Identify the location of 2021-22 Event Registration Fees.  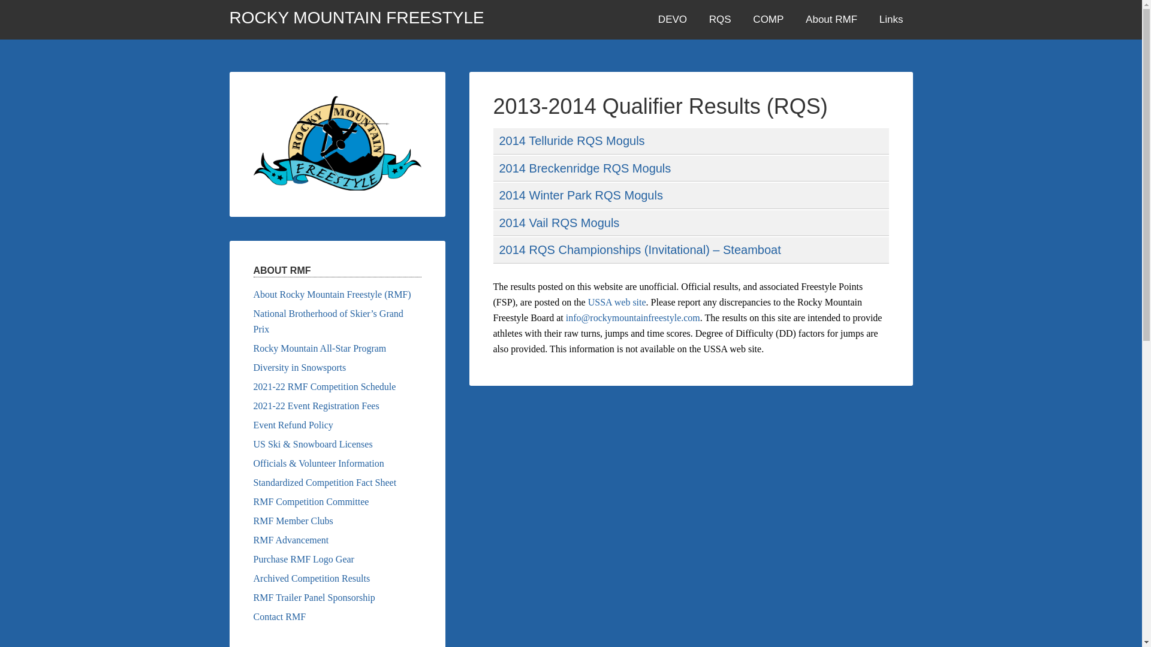
(315, 405).